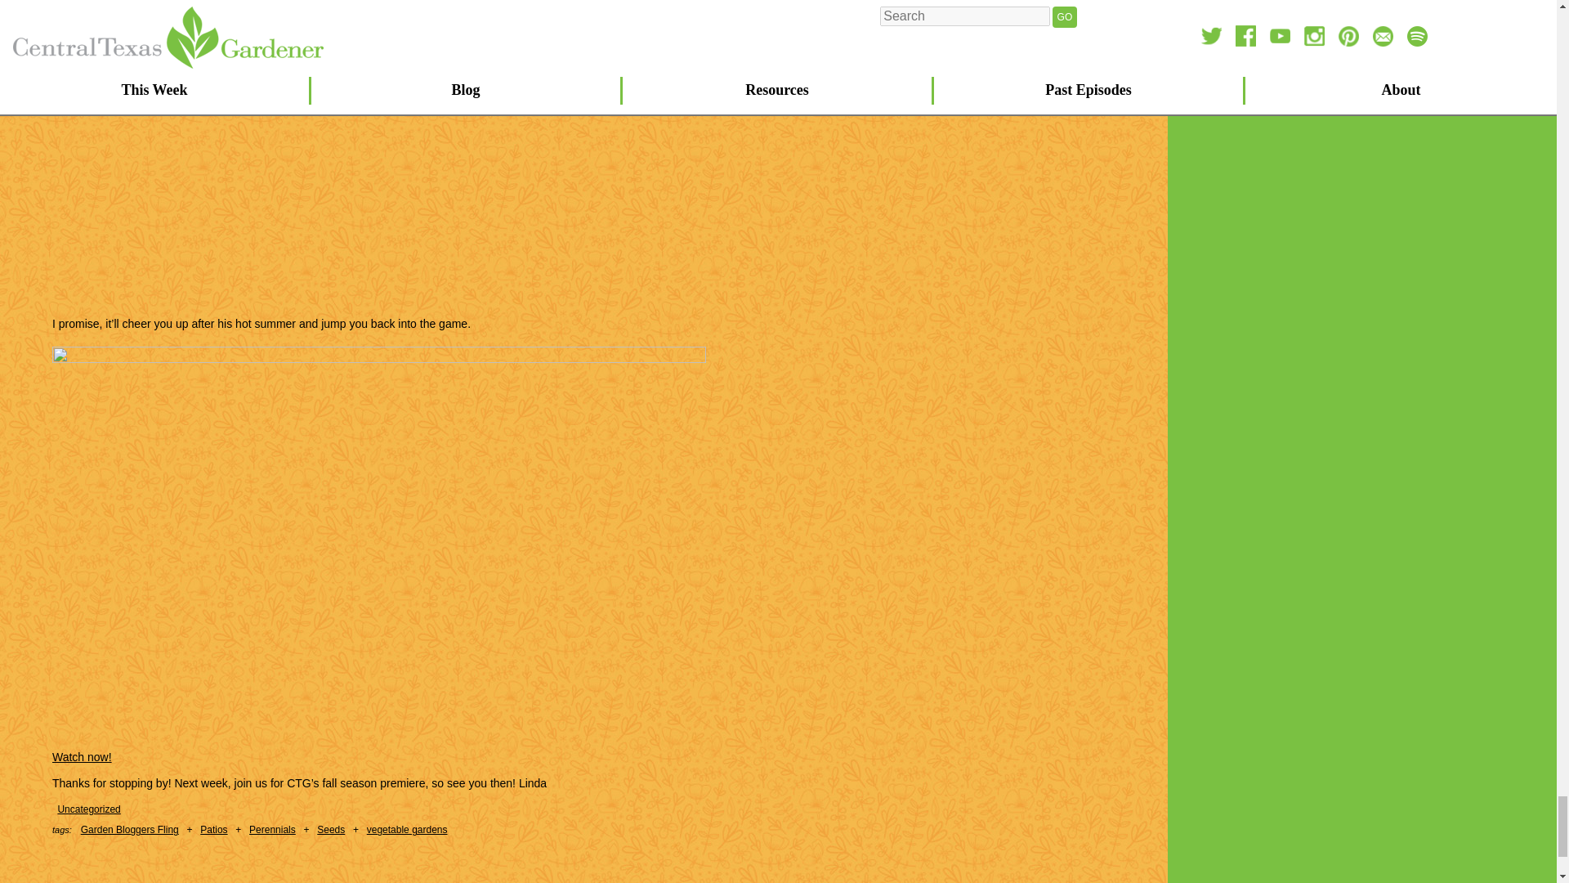 The width and height of the screenshot is (1569, 883). Describe the element at coordinates (82, 757) in the screenshot. I see `Watch now!` at that location.